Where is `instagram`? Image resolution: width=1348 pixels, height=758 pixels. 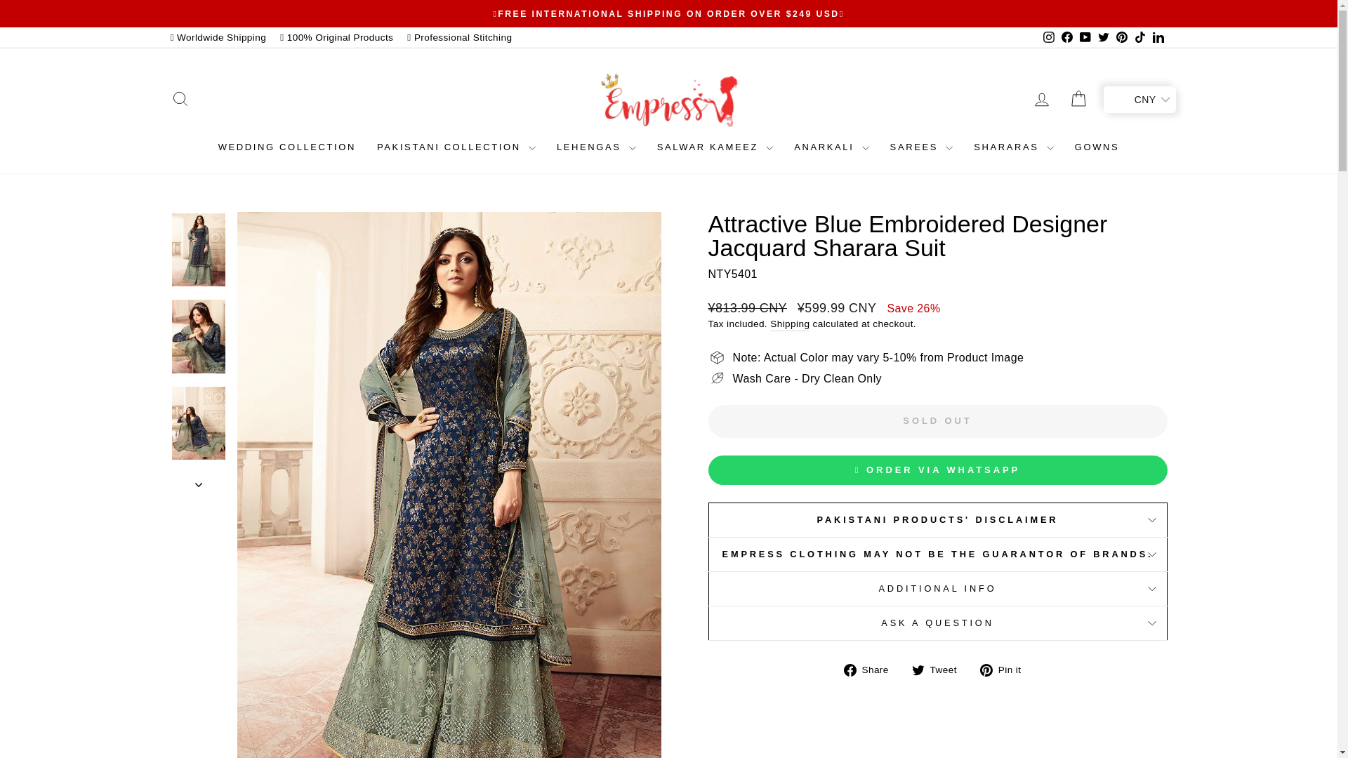 instagram is located at coordinates (1049, 36).